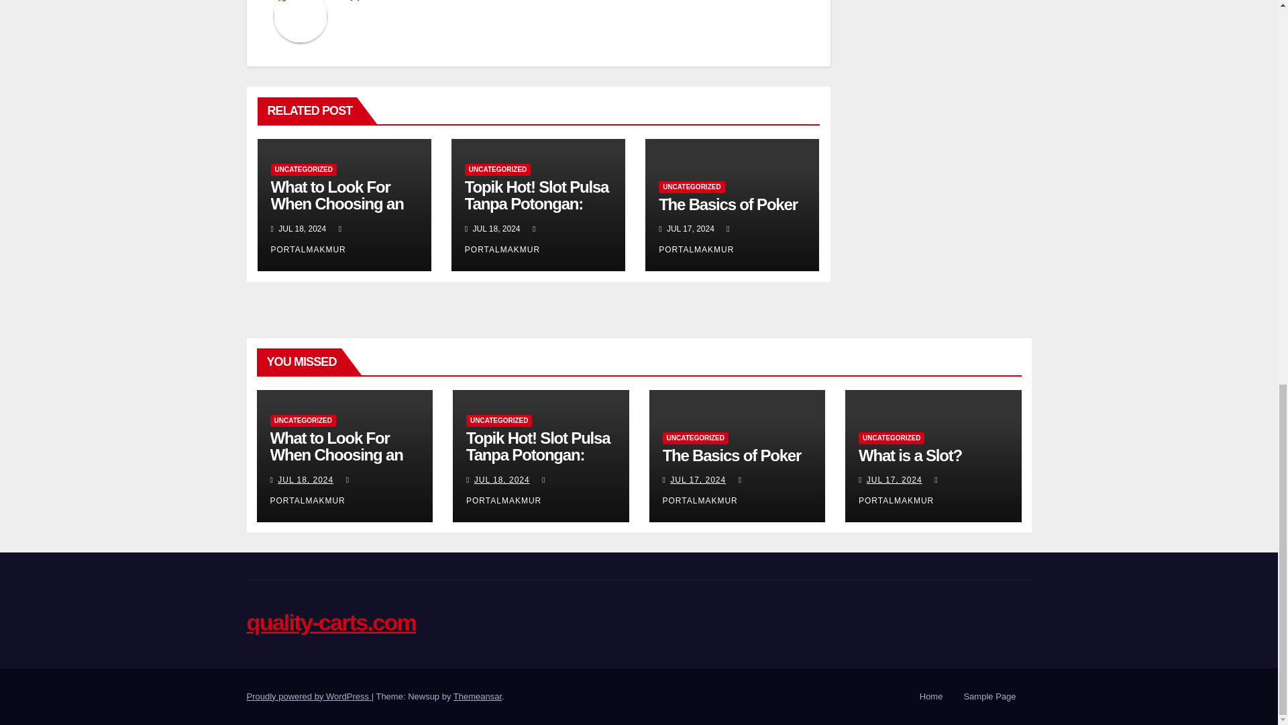 The image size is (1288, 725). What do you see at coordinates (335, 455) in the screenshot?
I see `Permalink to: What to Look For When Choosing an Online Slot` at bounding box center [335, 455].